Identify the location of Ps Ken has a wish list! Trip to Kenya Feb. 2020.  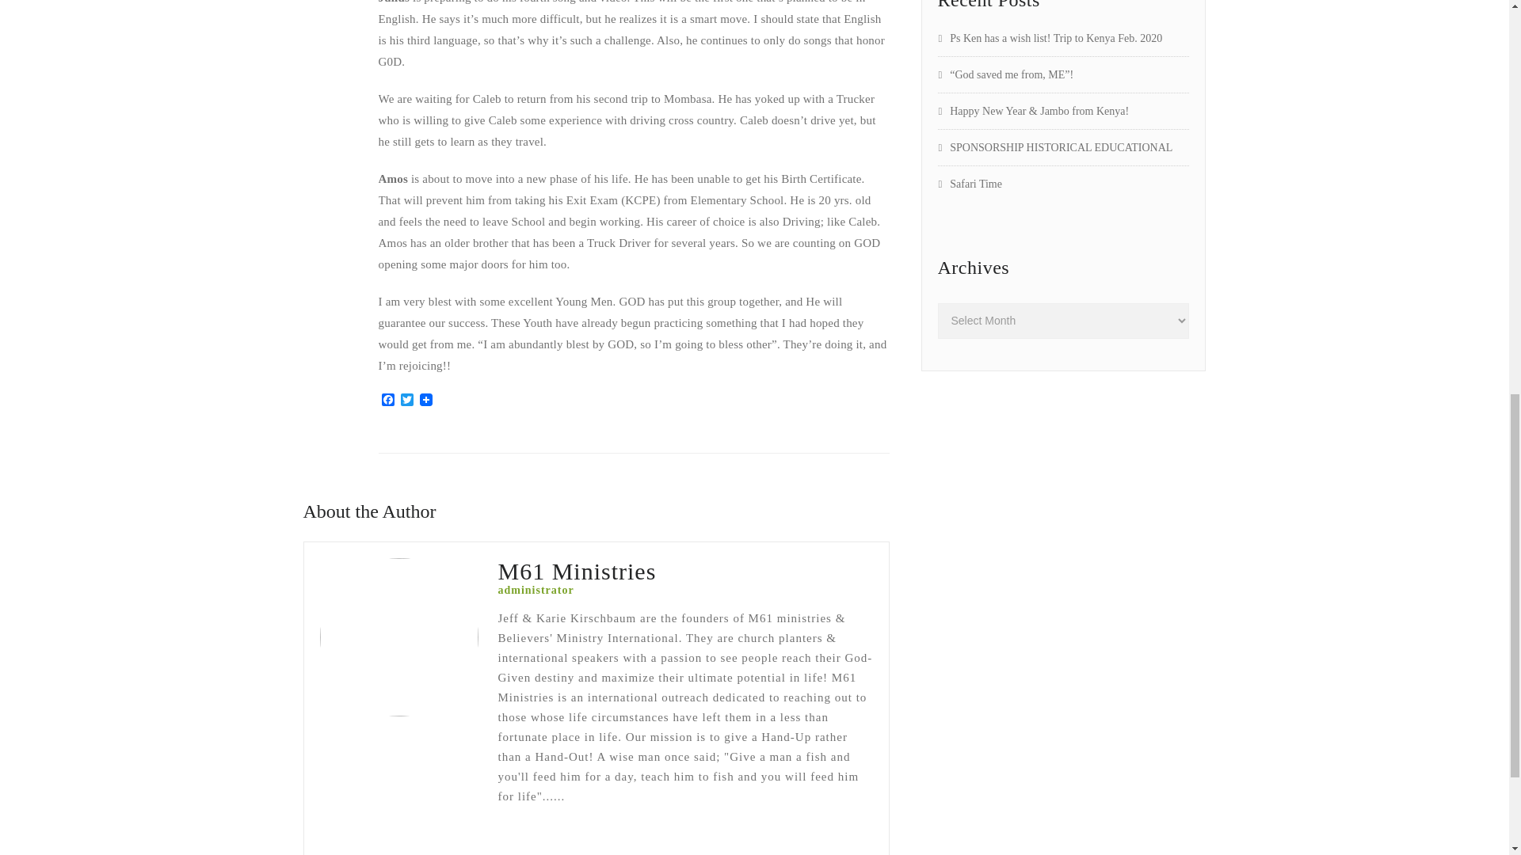
(1050, 38).